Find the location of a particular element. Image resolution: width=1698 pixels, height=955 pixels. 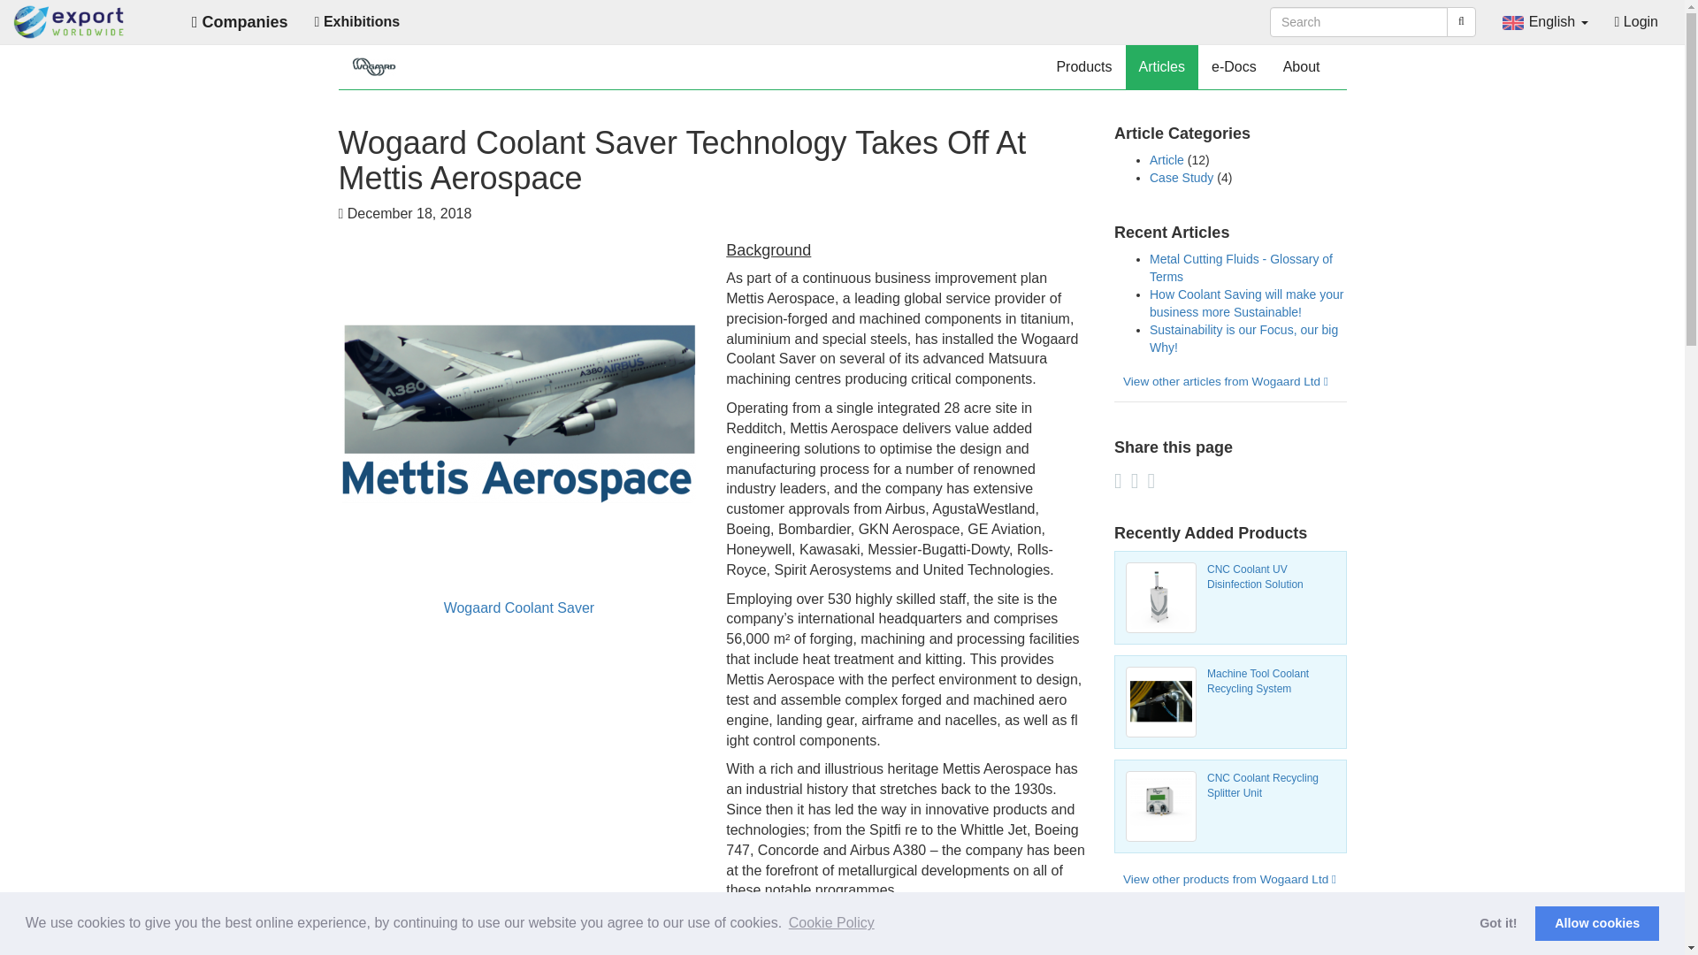

Login is located at coordinates (1636, 21).